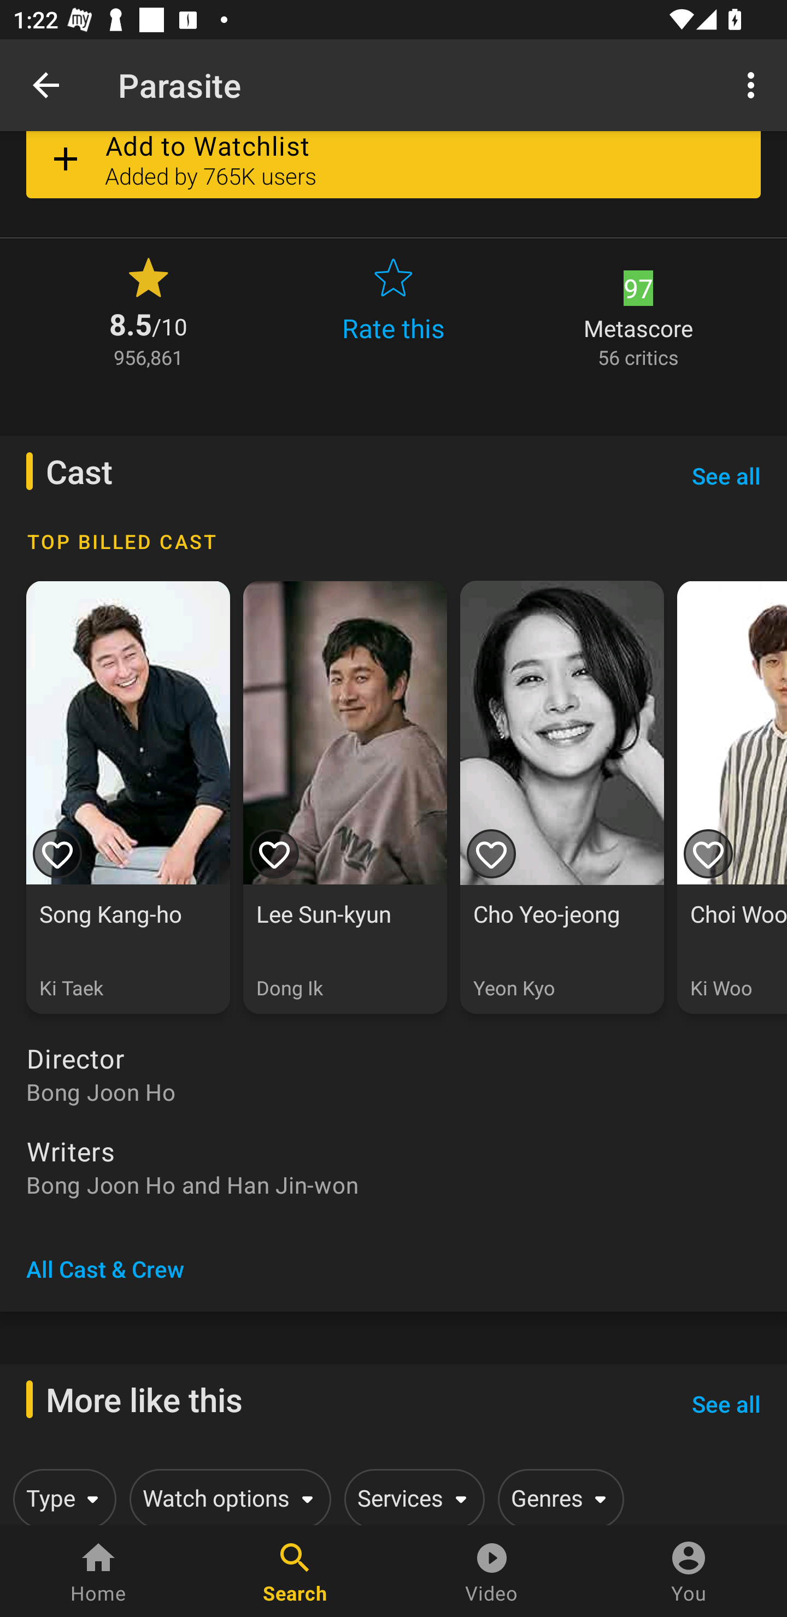  I want to click on See all See all Cast, so click(726, 476).